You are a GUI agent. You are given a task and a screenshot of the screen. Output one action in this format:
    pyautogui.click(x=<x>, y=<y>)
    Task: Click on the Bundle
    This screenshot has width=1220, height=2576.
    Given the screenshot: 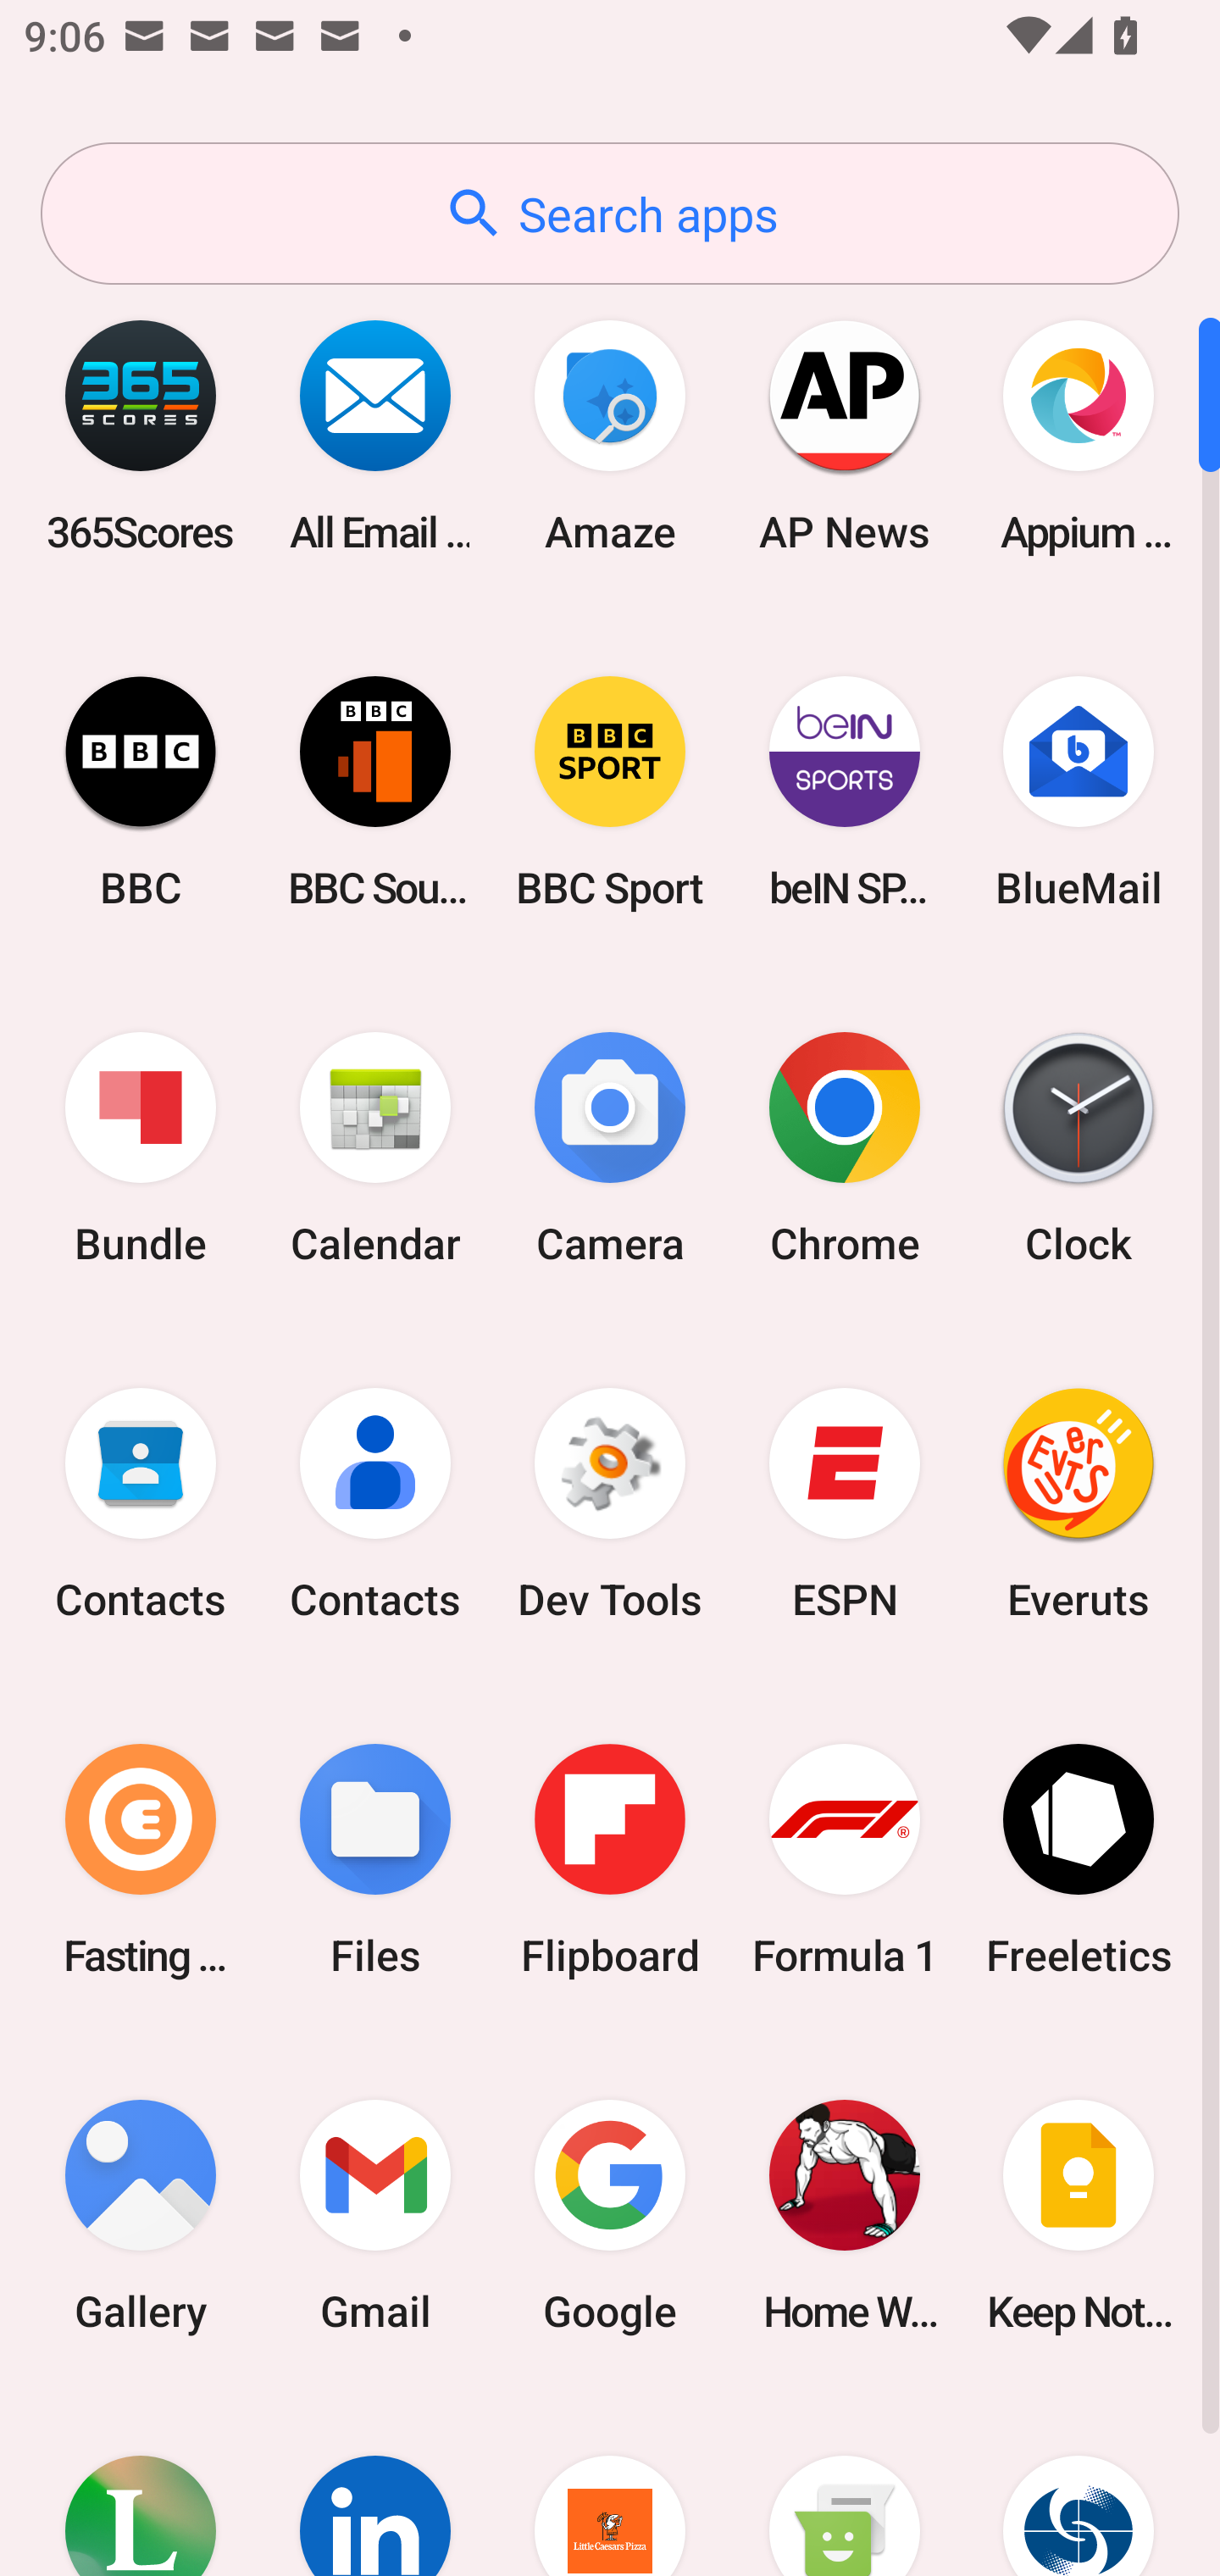 What is the action you would take?
    pyautogui.click(x=141, y=1149)
    